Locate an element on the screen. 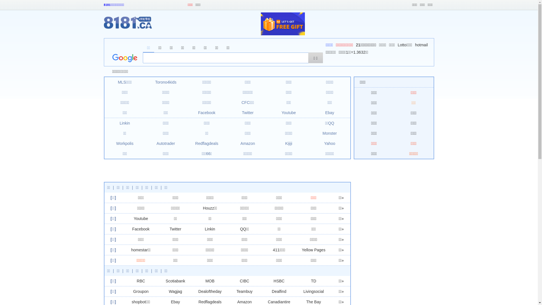 The width and height of the screenshot is (542, 305). Groupon is located at coordinates (141, 291).